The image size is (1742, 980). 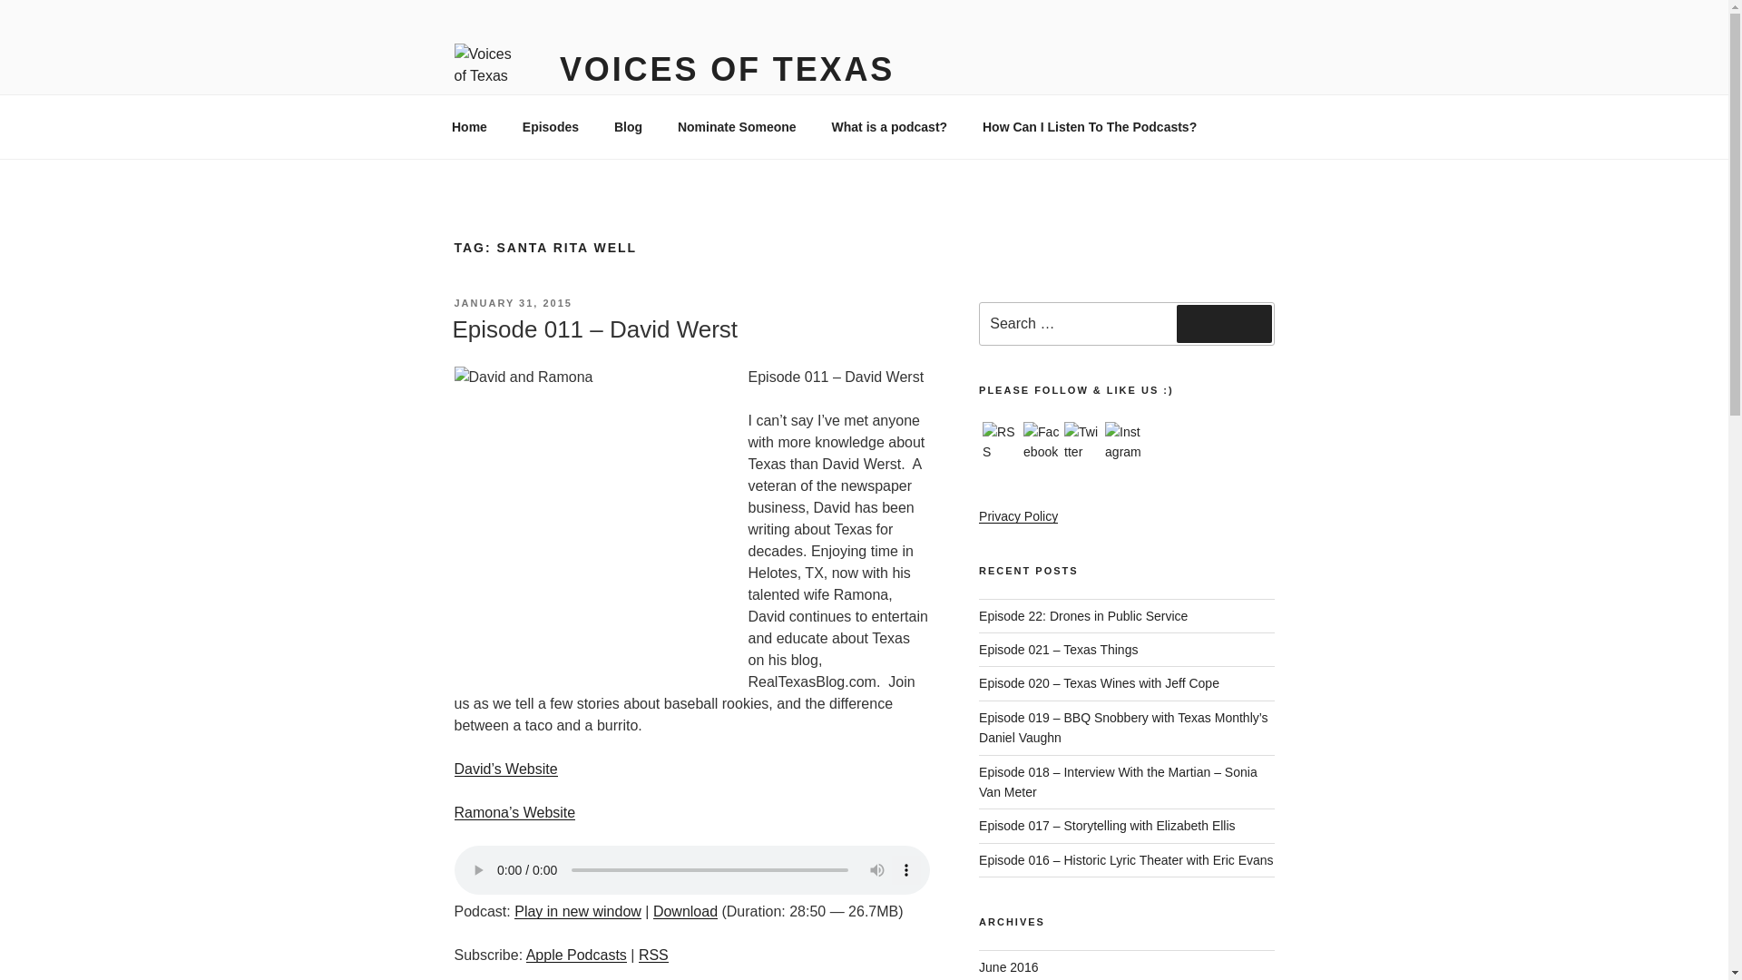 What do you see at coordinates (737, 127) in the screenshot?
I see `Nominate Someone` at bounding box center [737, 127].